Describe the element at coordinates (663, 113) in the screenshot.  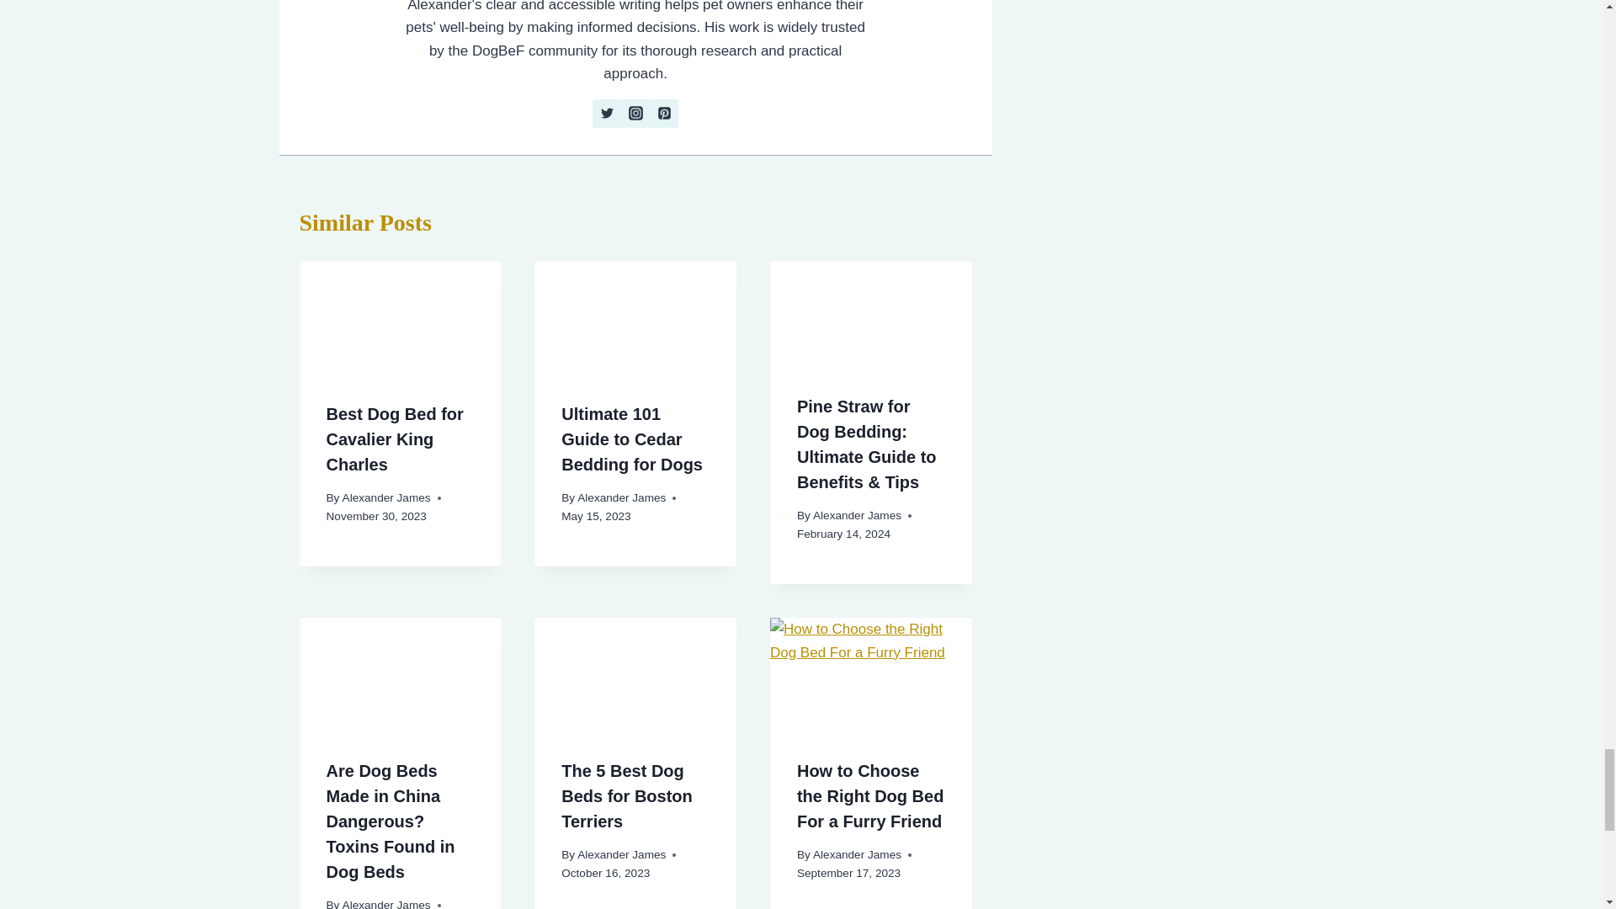
I see `Follow Alexander James on Pinterest` at that location.